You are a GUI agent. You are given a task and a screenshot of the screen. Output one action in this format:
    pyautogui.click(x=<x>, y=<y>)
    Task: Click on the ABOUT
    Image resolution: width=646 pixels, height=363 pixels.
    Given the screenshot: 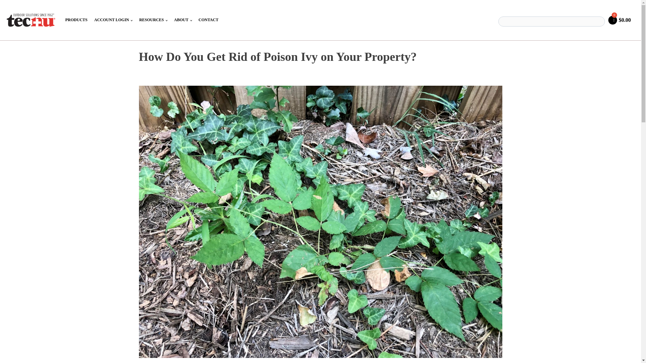 What is the action you would take?
    pyautogui.click(x=182, y=20)
    